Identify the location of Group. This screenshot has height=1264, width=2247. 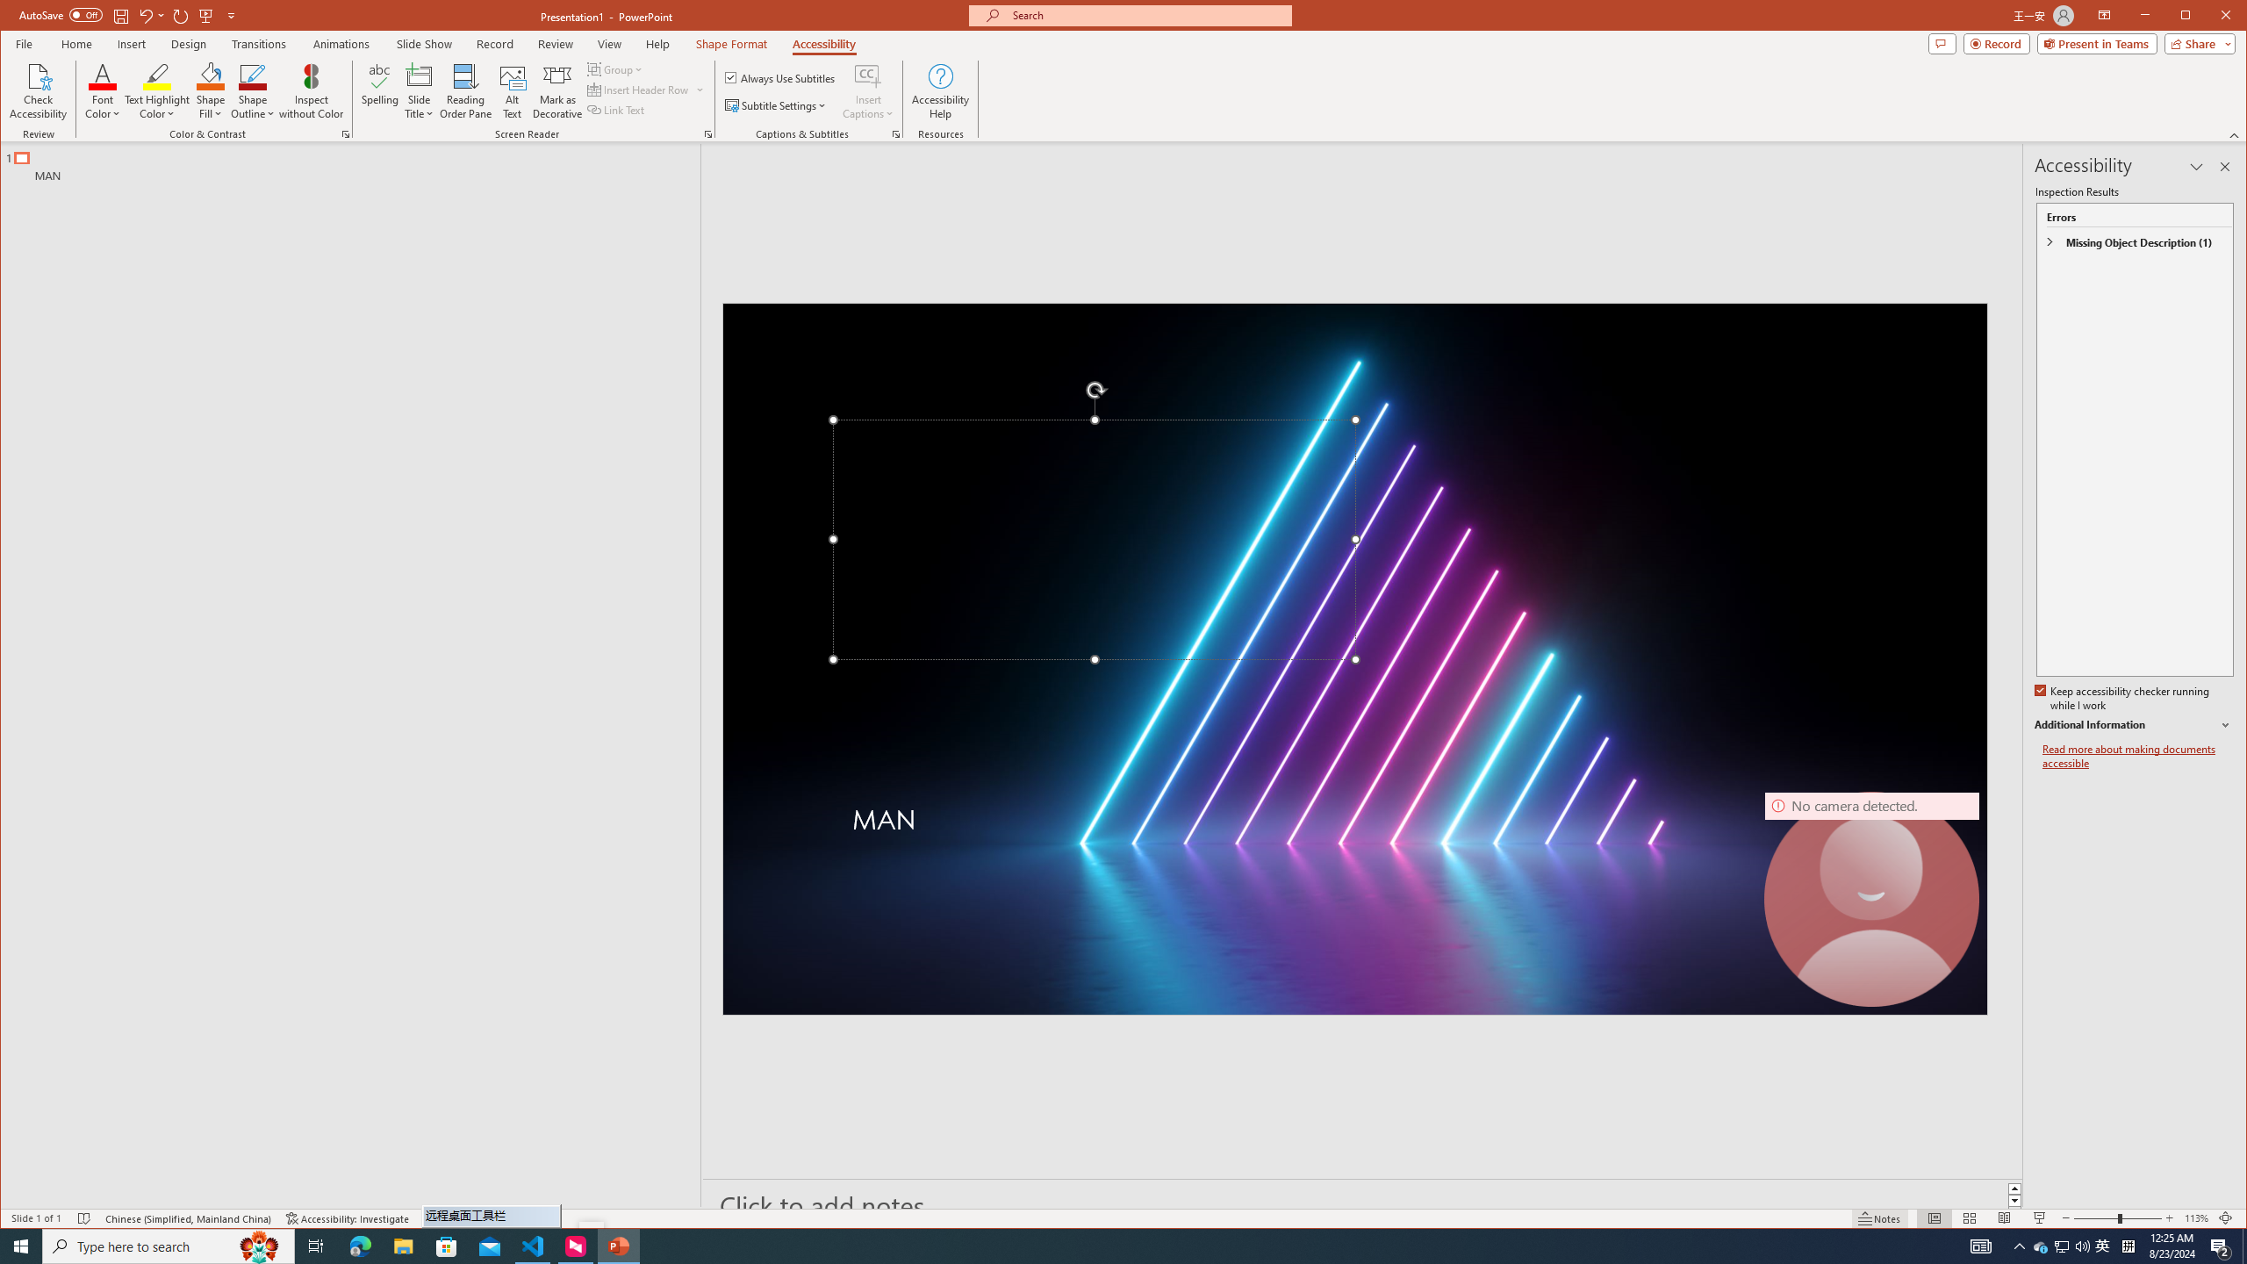
(616, 68).